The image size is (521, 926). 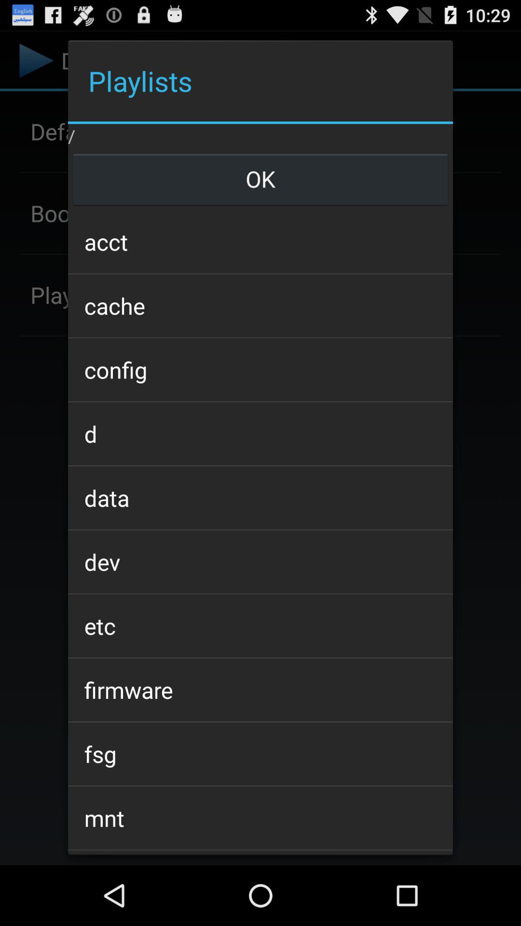 What do you see at coordinates (260, 369) in the screenshot?
I see `press icon below cache` at bounding box center [260, 369].